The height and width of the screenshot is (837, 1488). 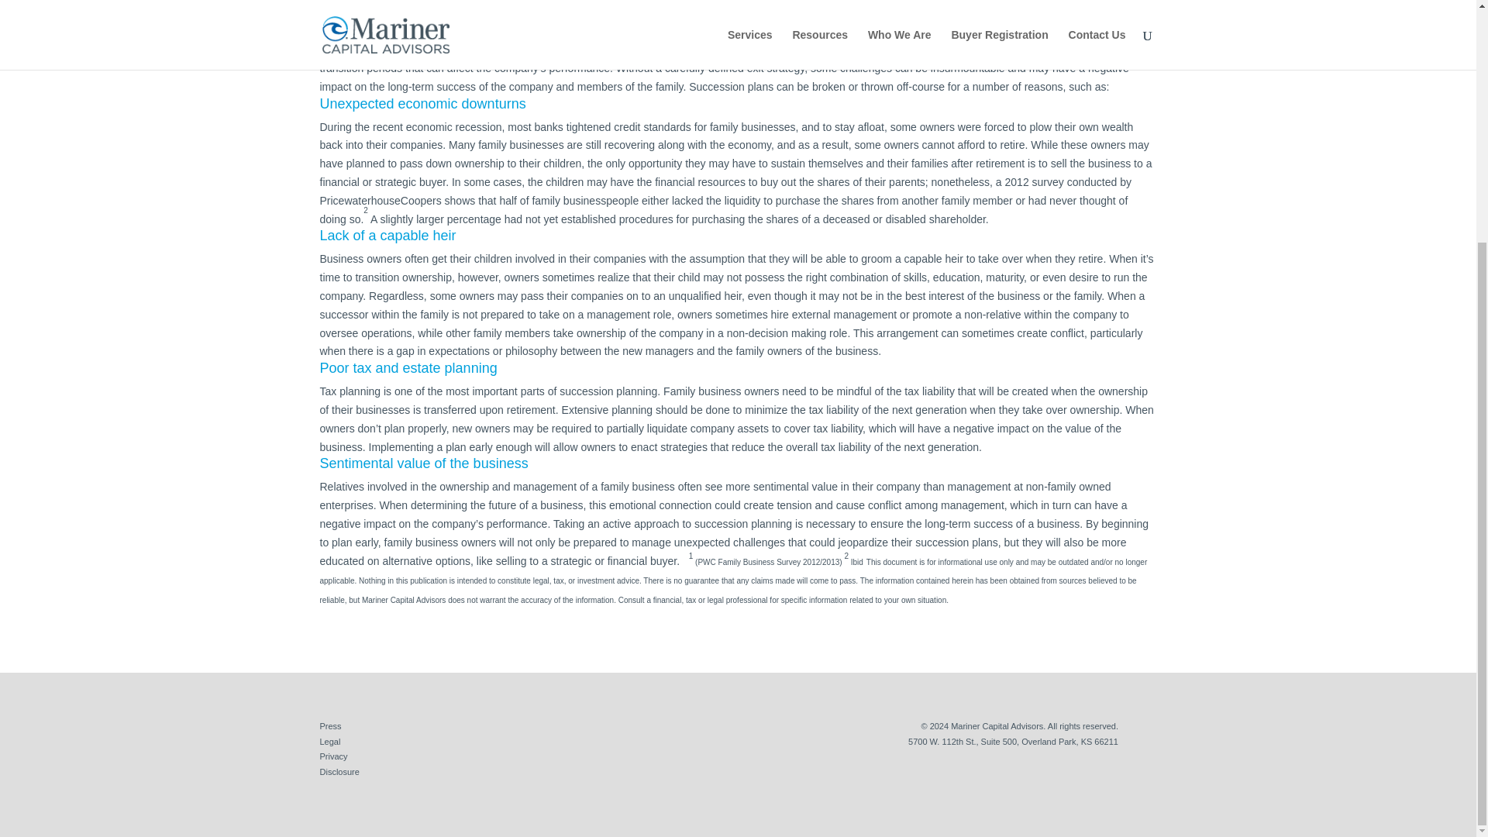 I want to click on Legal, so click(x=330, y=742).